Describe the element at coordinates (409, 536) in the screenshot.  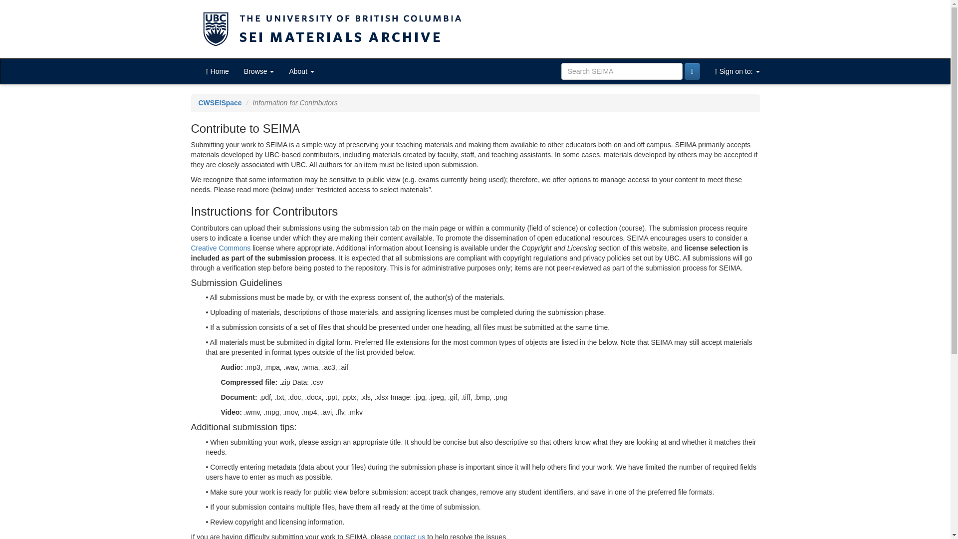
I see `contact us` at that location.